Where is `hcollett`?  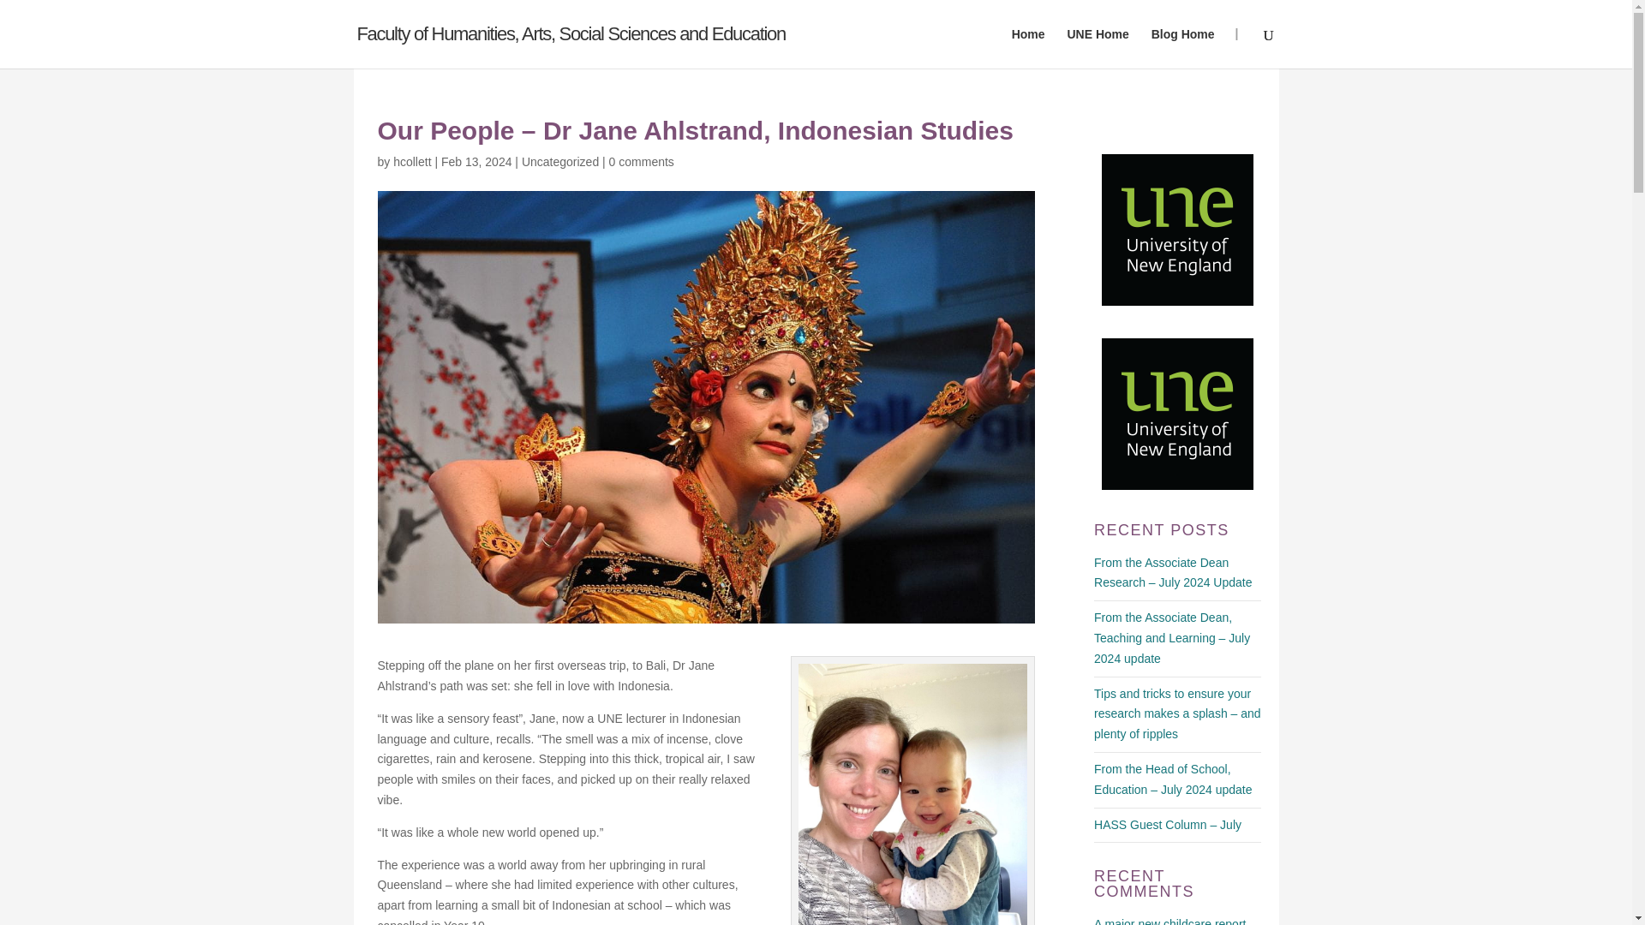 hcollett is located at coordinates (411, 161).